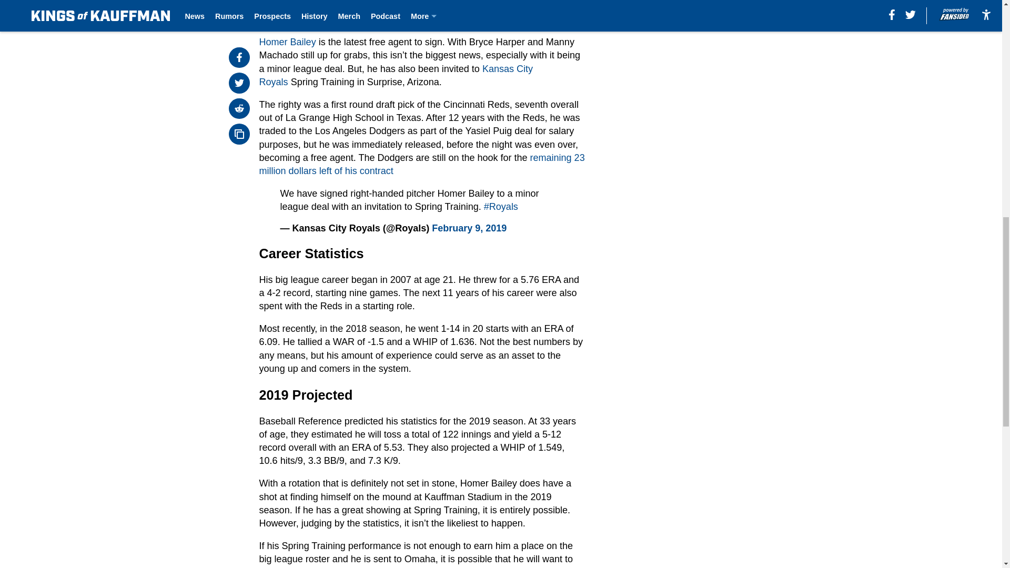 The height and width of the screenshot is (568, 1010). I want to click on Homer Bailey, so click(287, 42).